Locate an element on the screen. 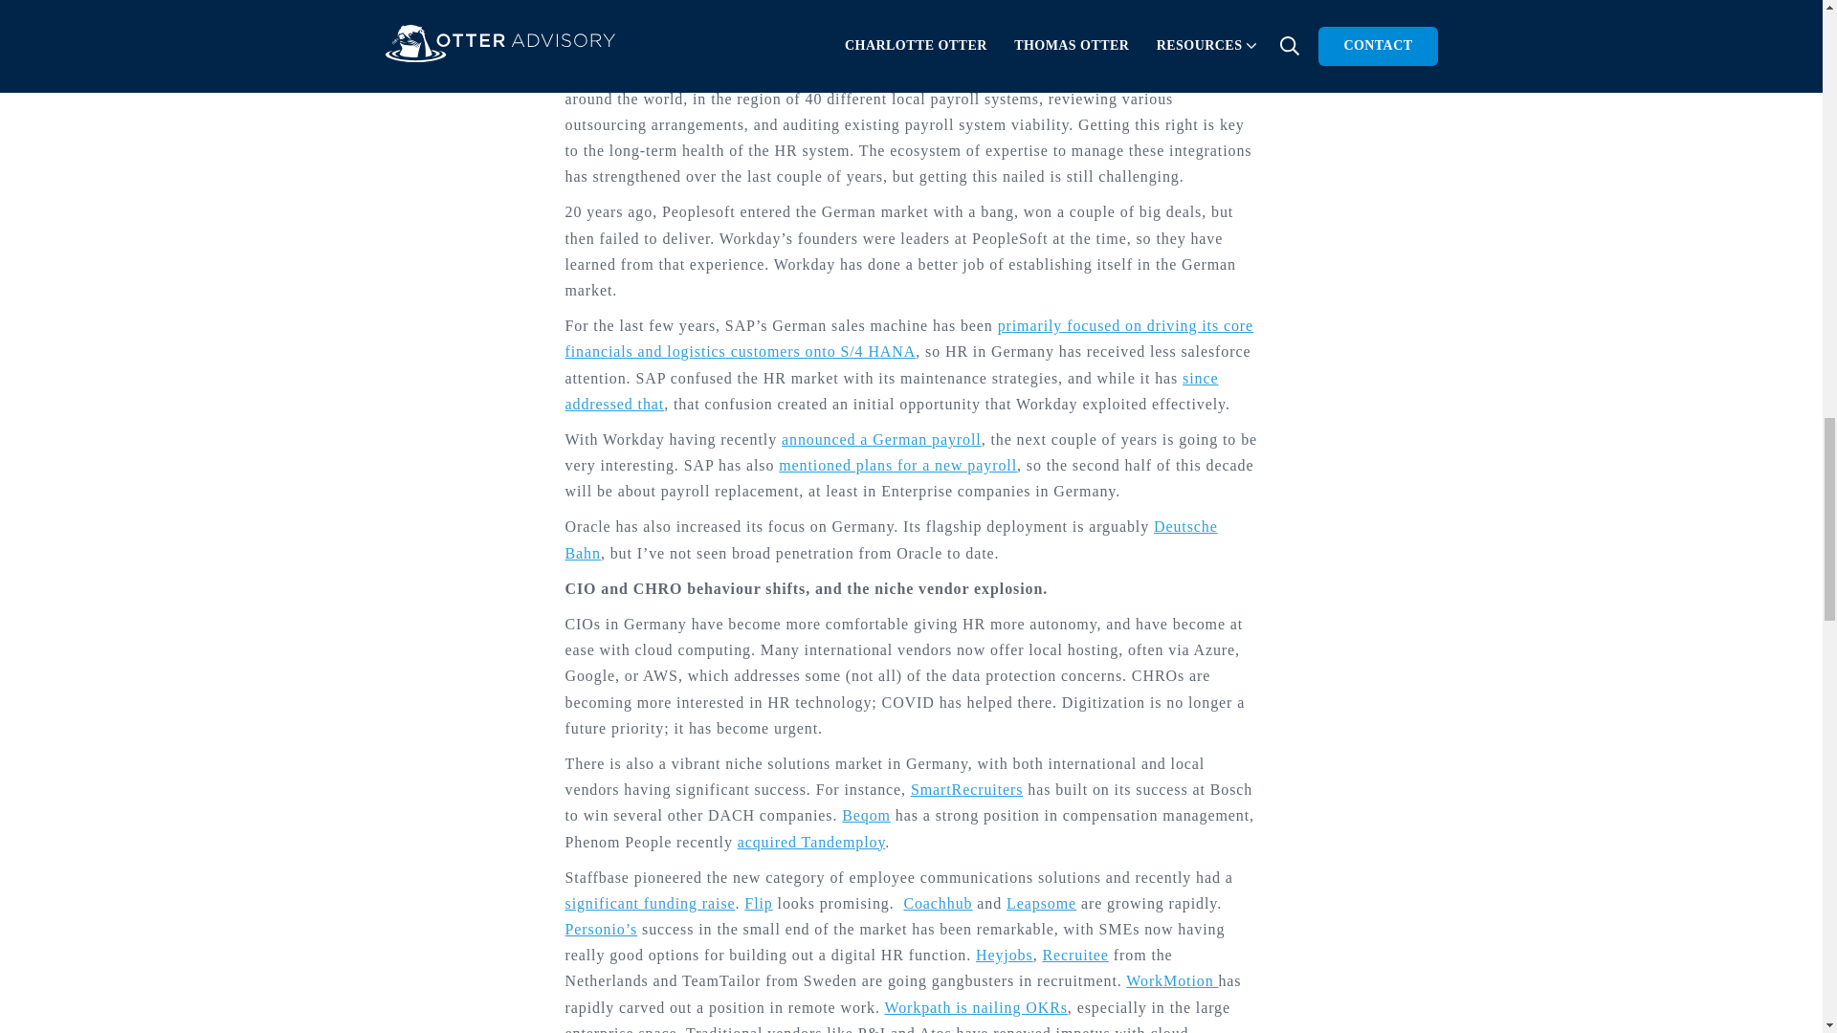  Heyjobs is located at coordinates (1004, 955).